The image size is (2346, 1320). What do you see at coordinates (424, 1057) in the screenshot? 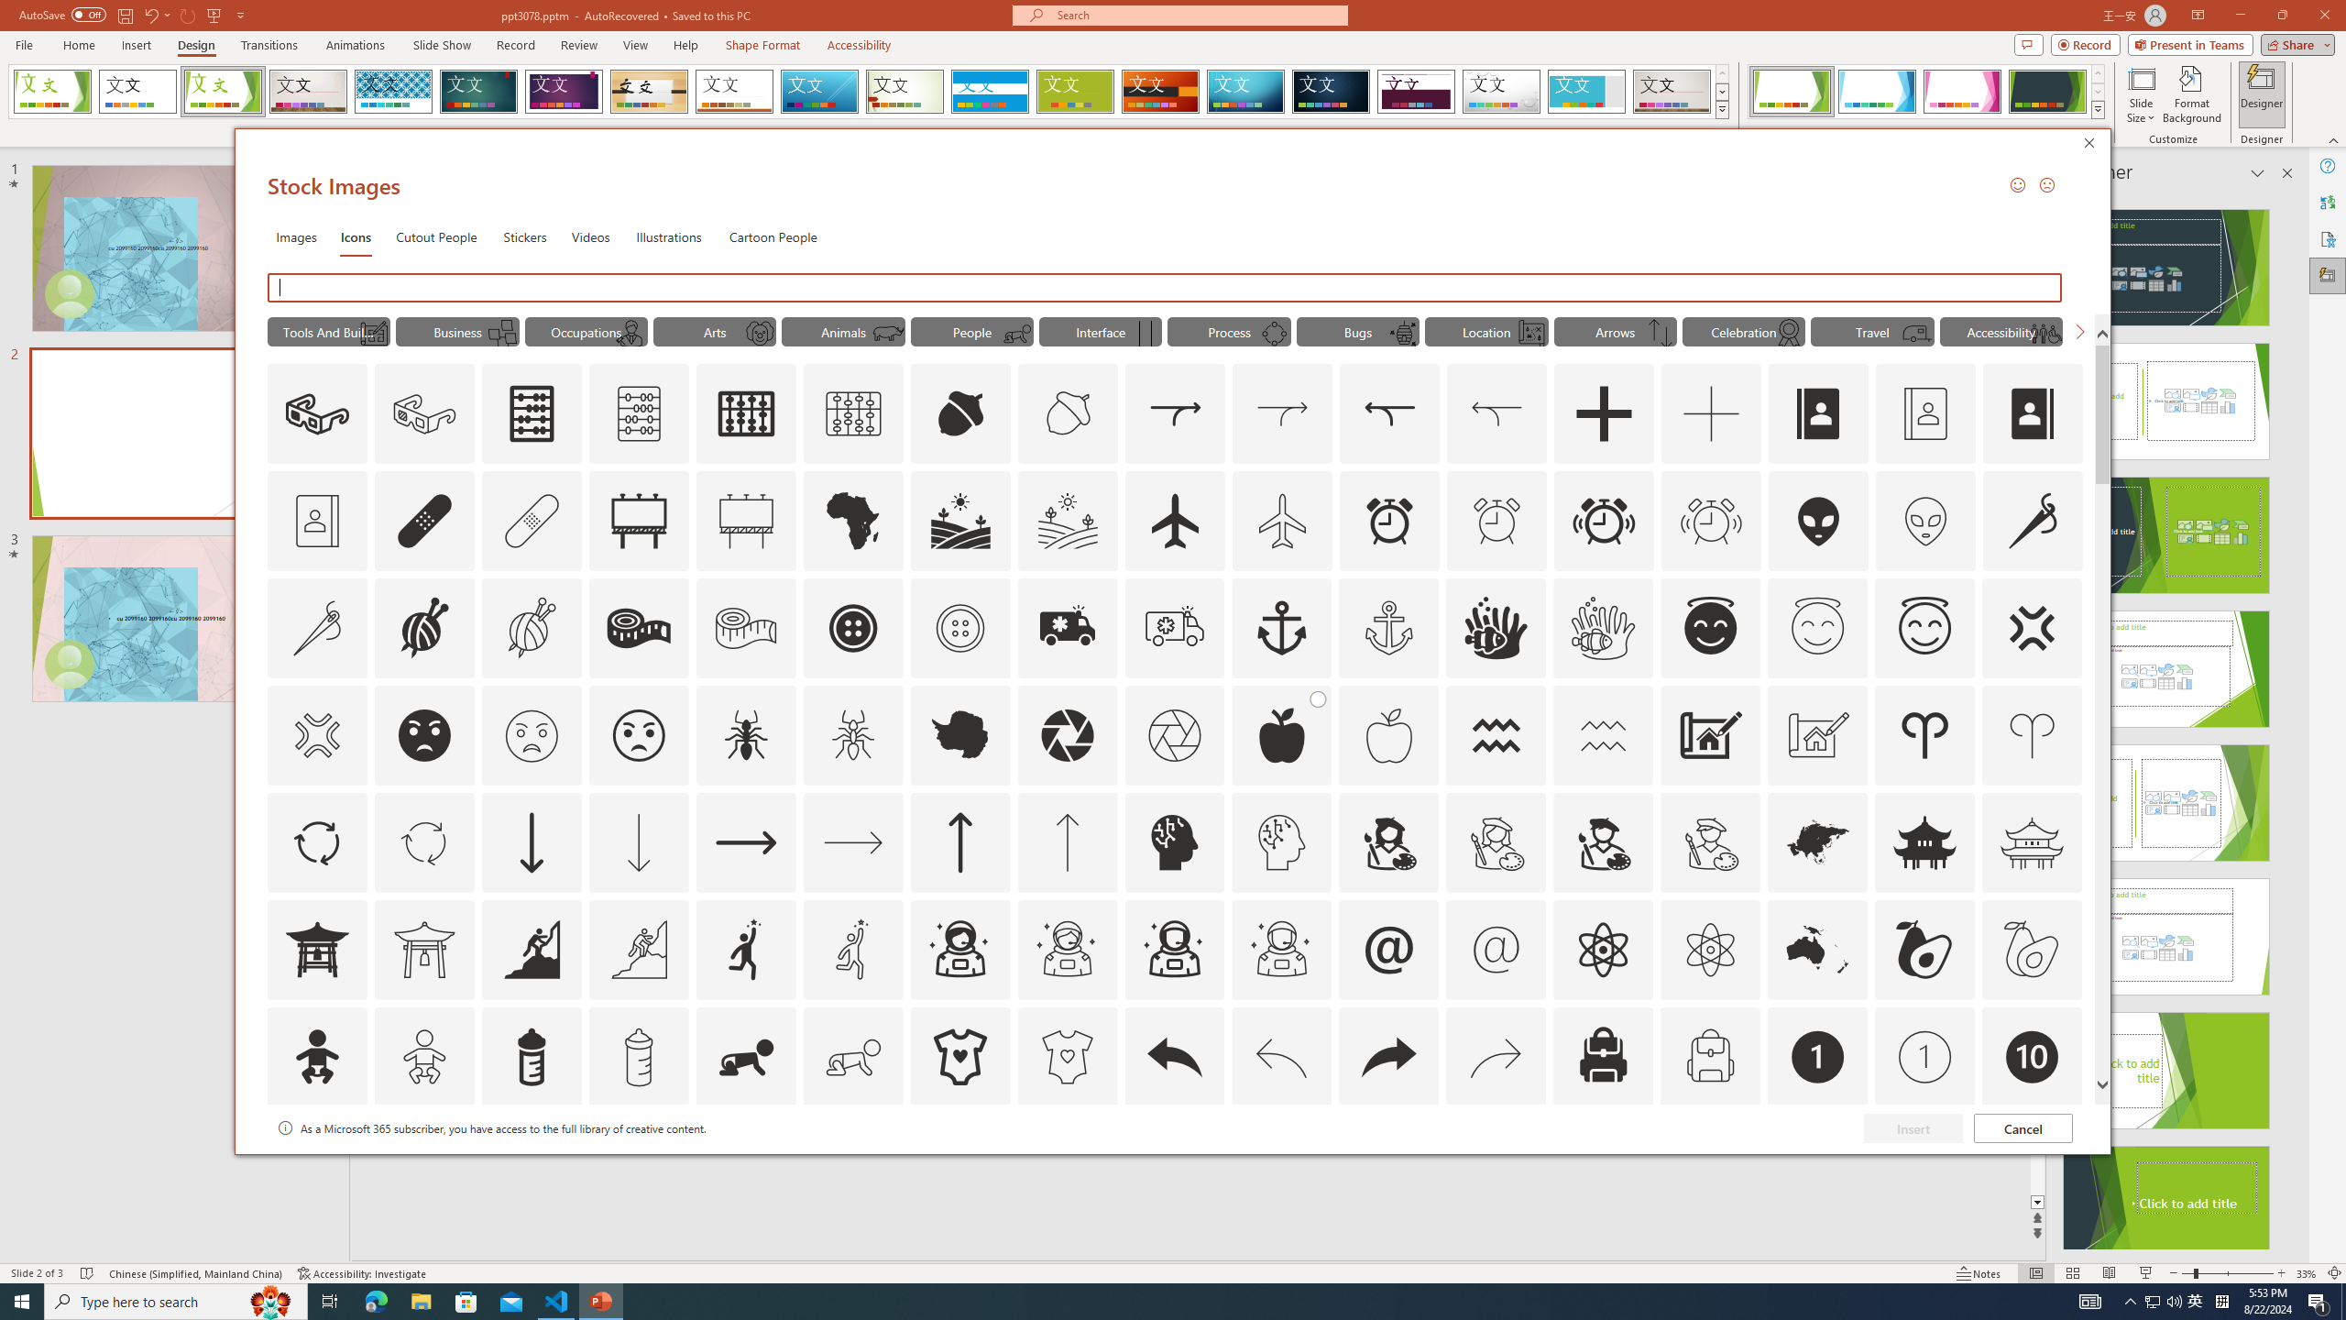
I see `AutomationID: Icons_Baby_M` at bounding box center [424, 1057].